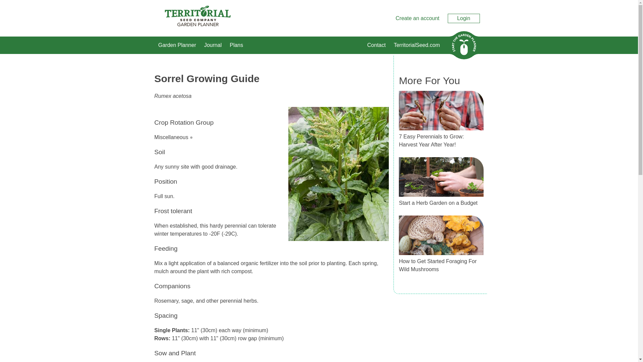 The height and width of the screenshot is (362, 643). I want to click on Journal, so click(212, 45).